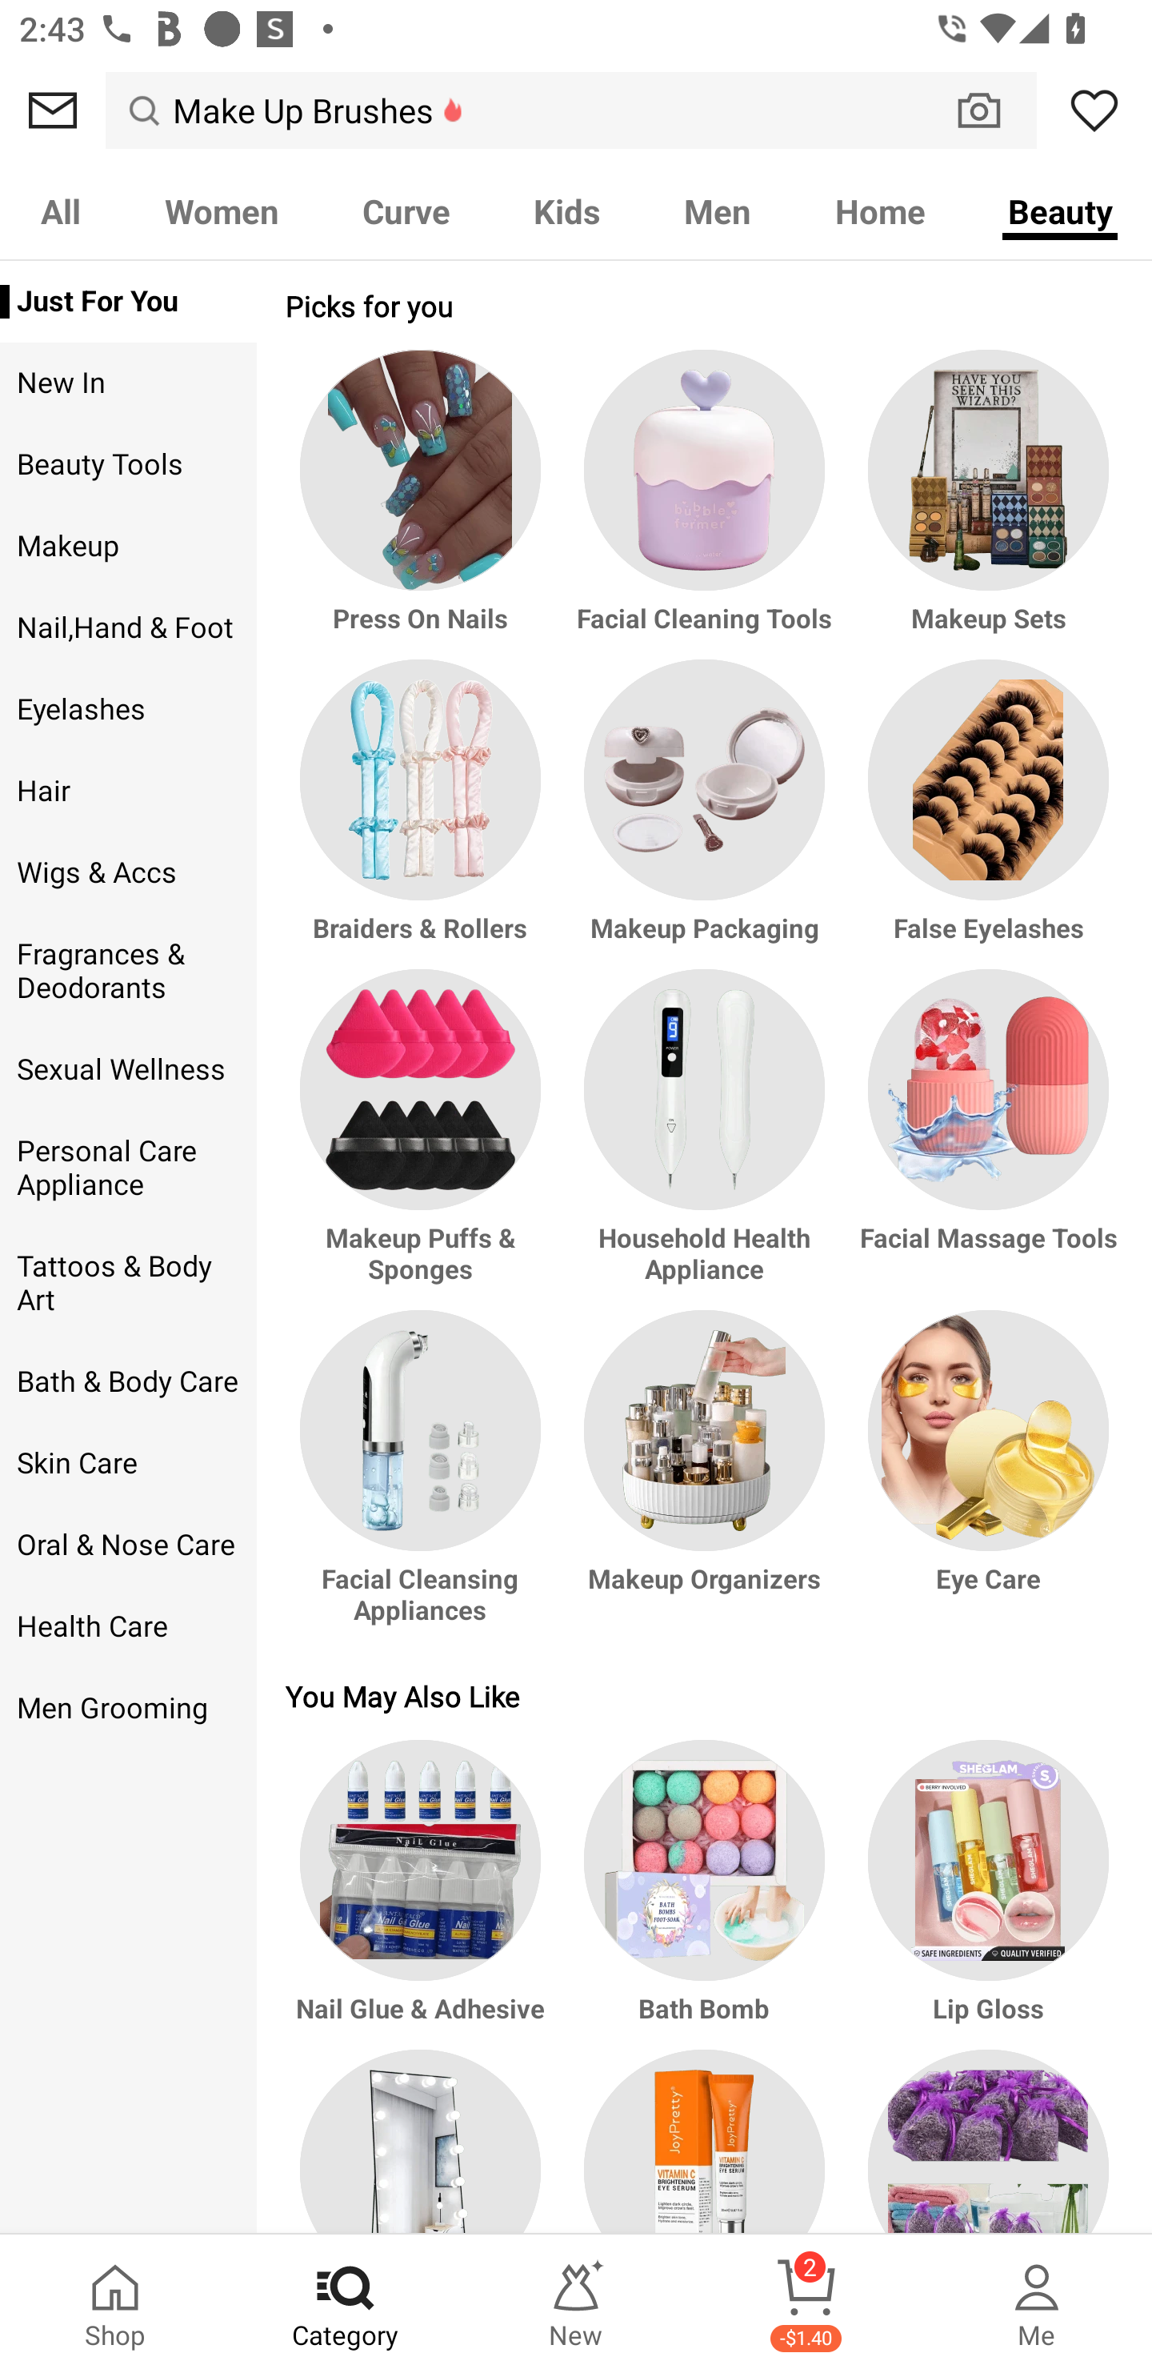 This screenshot has height=2369, width=1152. I want to click on Home, so click(880, 210).